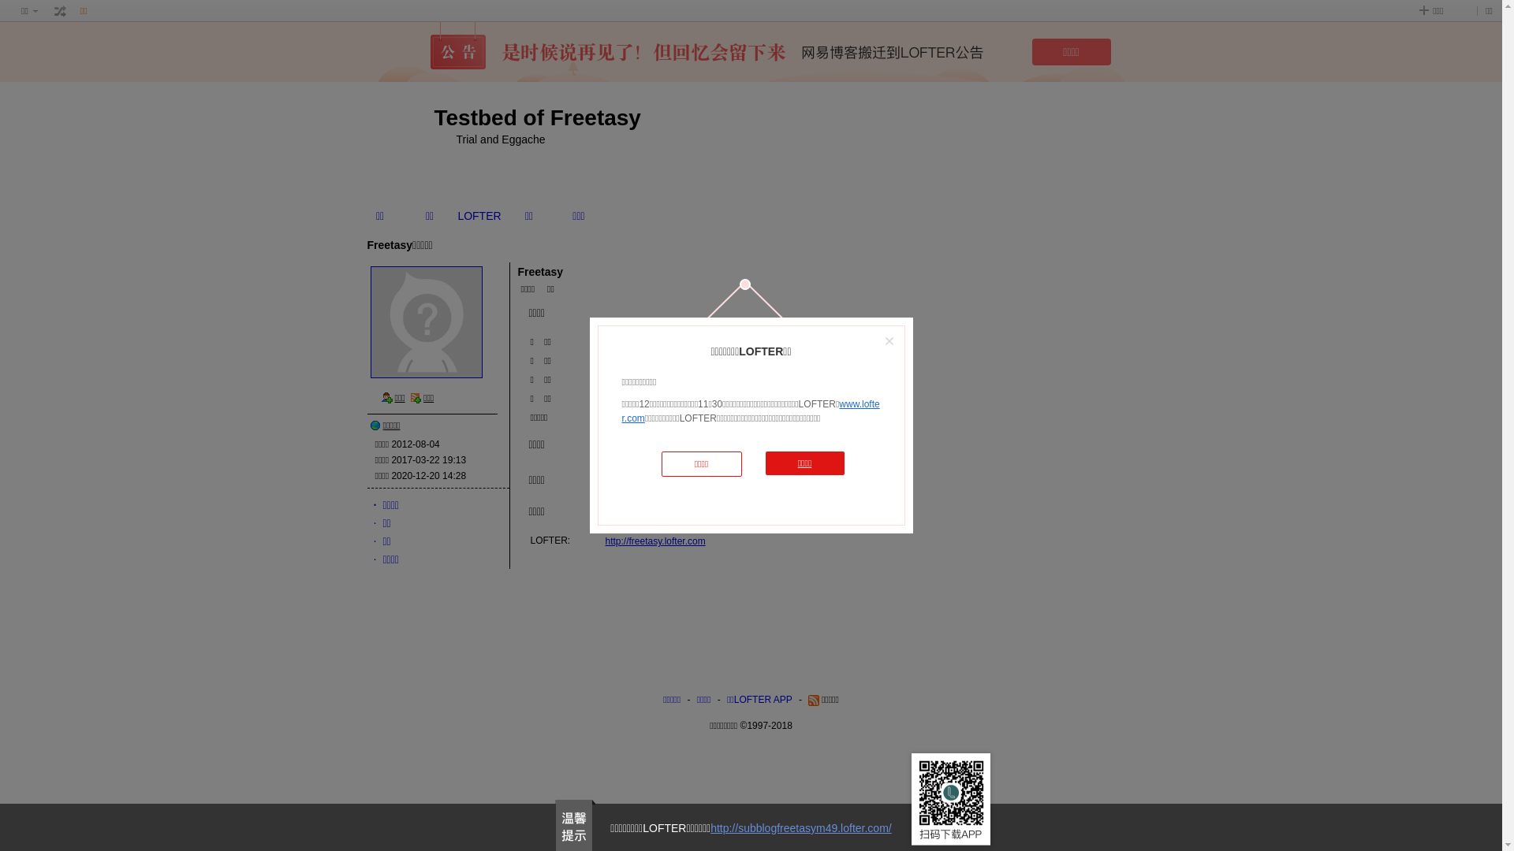 The height and width of the screenshot is (851, 1514). What do you see at coordinates (479, 216) in the screenshot?
I see `LOFTER` at bounding box center [479, 216].